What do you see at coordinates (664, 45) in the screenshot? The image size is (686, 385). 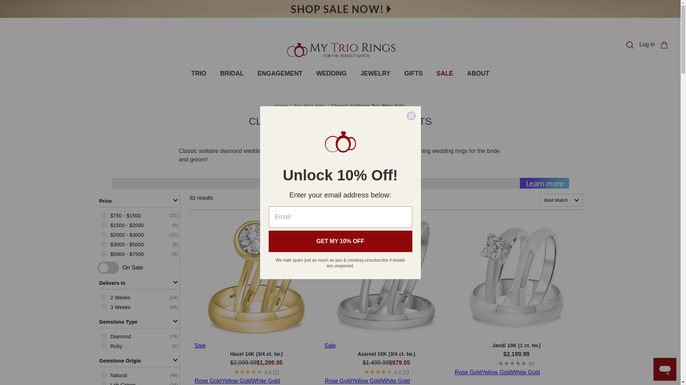 I see `Cart Cart` at bounding box center [664, 45].